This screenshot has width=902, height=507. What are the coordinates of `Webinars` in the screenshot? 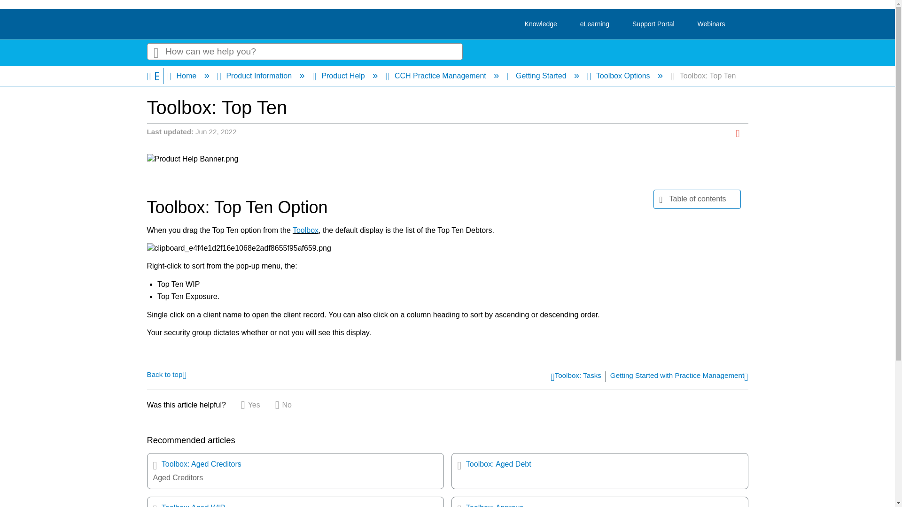 It's located at (711, 24).